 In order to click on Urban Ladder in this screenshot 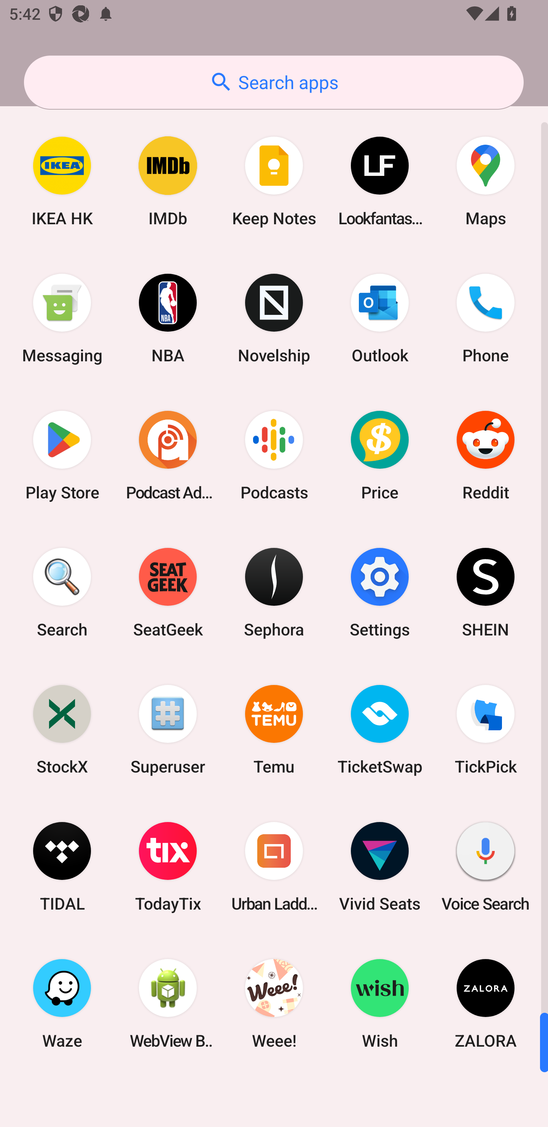, I will do `click(274, 867)`.